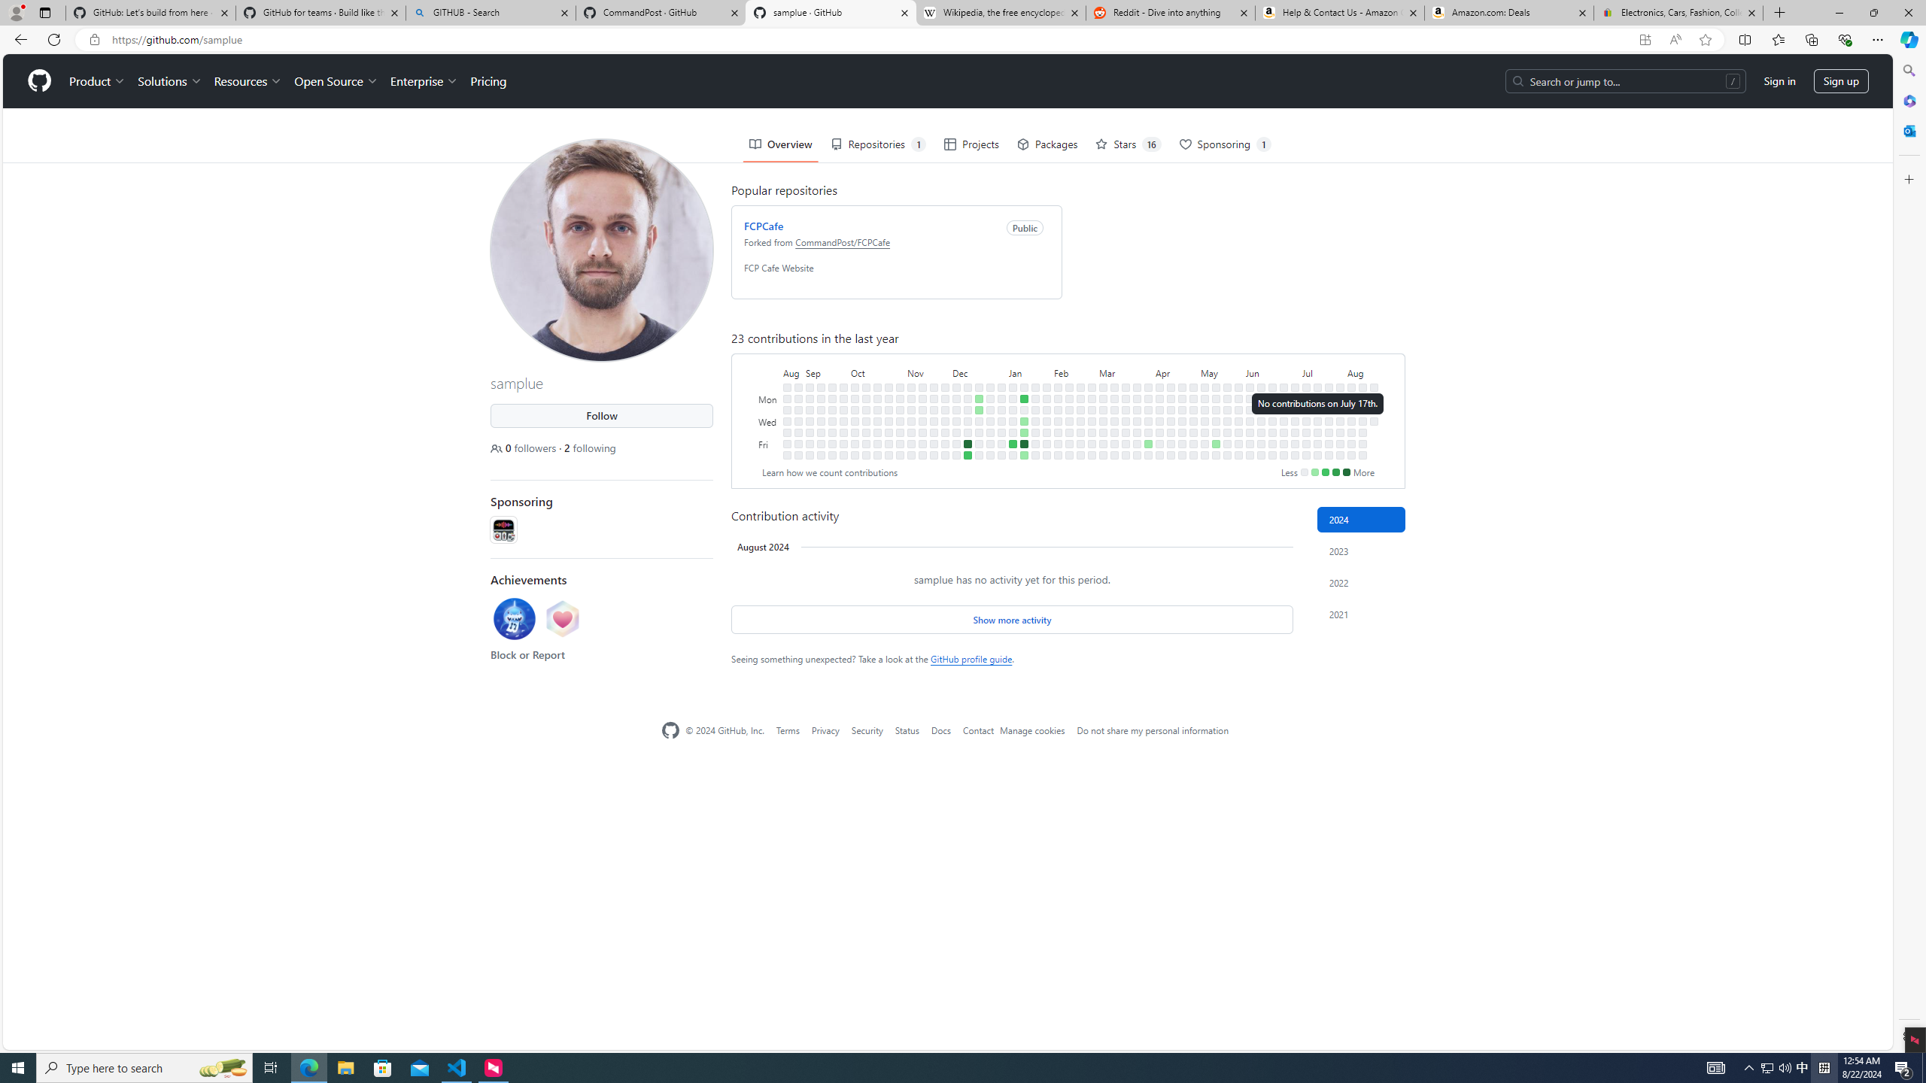 The width and height of the screenshot is (1926, 1083). I want to click on No contributions on December 20th., so click(980, 421).